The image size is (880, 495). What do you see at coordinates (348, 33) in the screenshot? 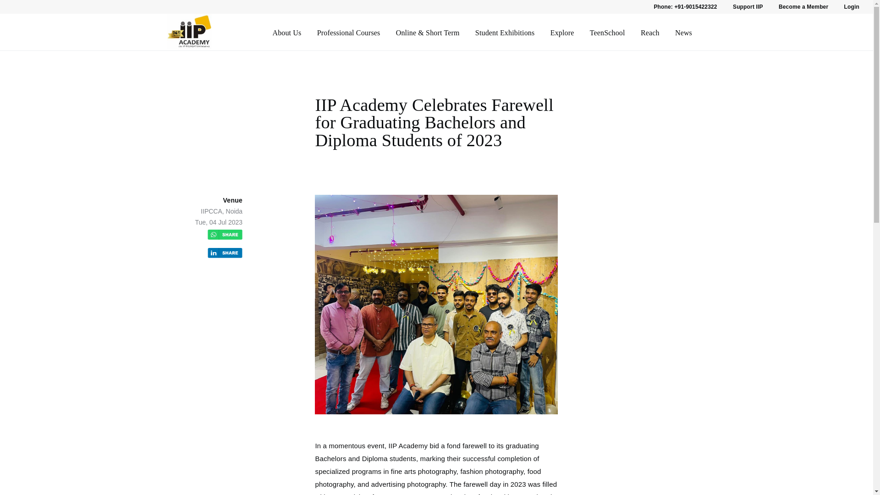
I see `Professional Courses` at bounding box center [348, 33].